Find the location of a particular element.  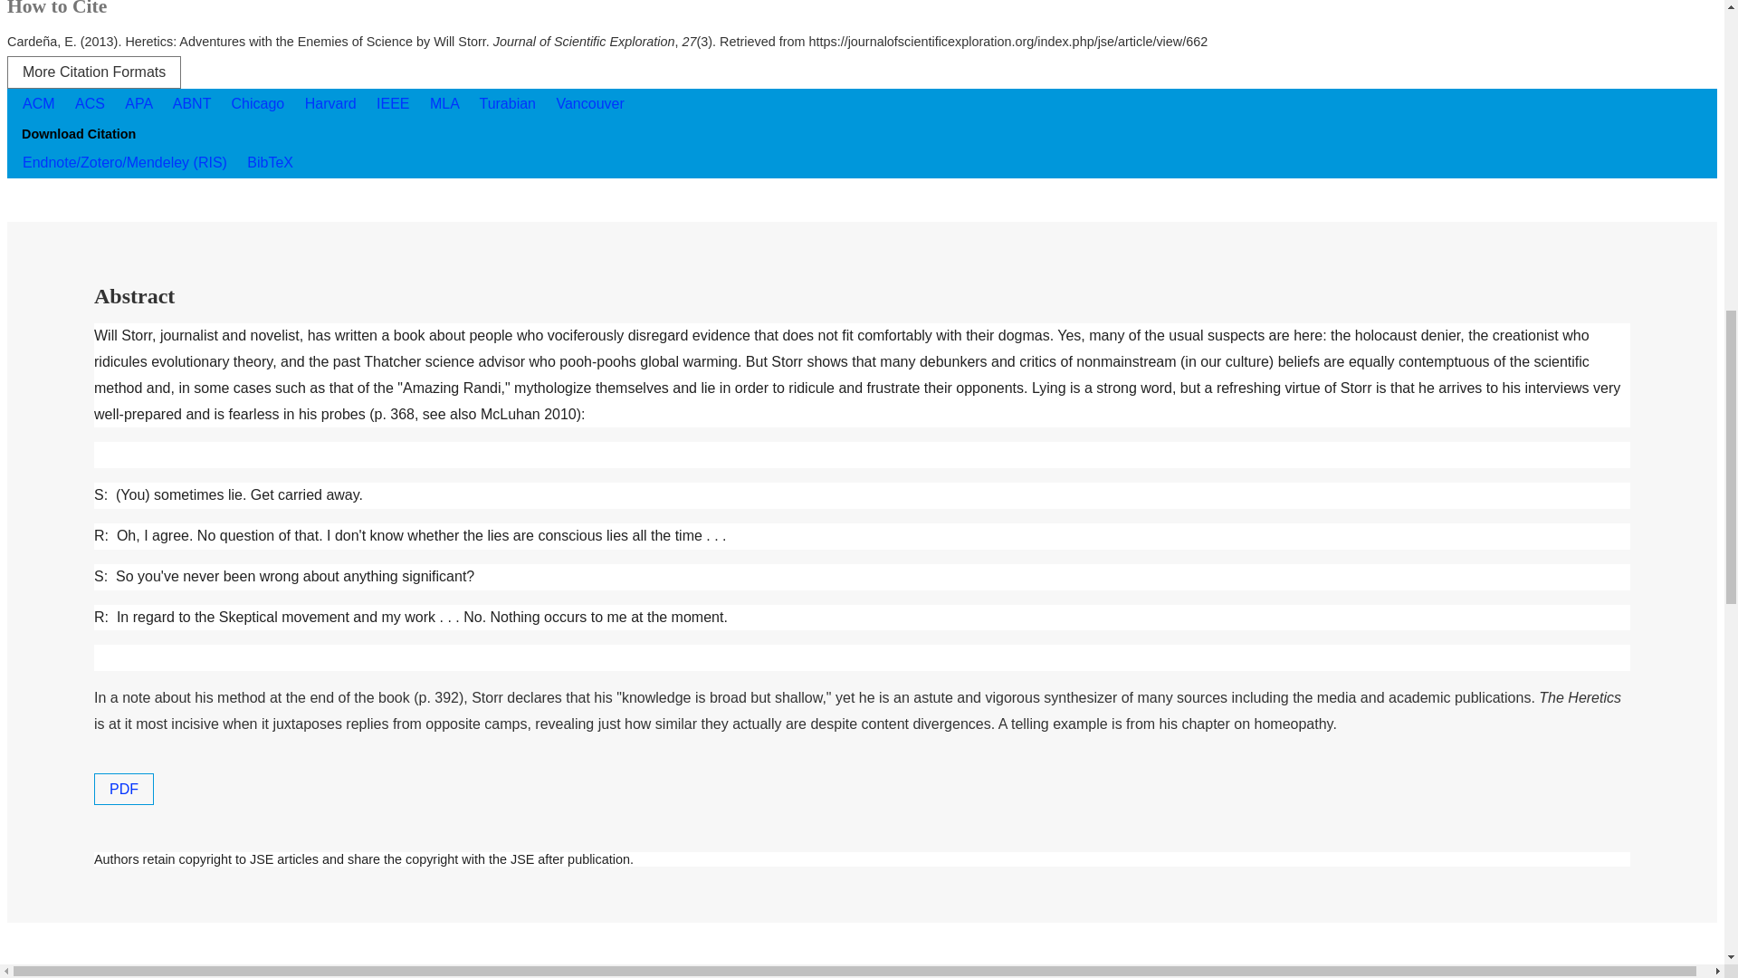

Vancouver is located at coordinates (589, 103).